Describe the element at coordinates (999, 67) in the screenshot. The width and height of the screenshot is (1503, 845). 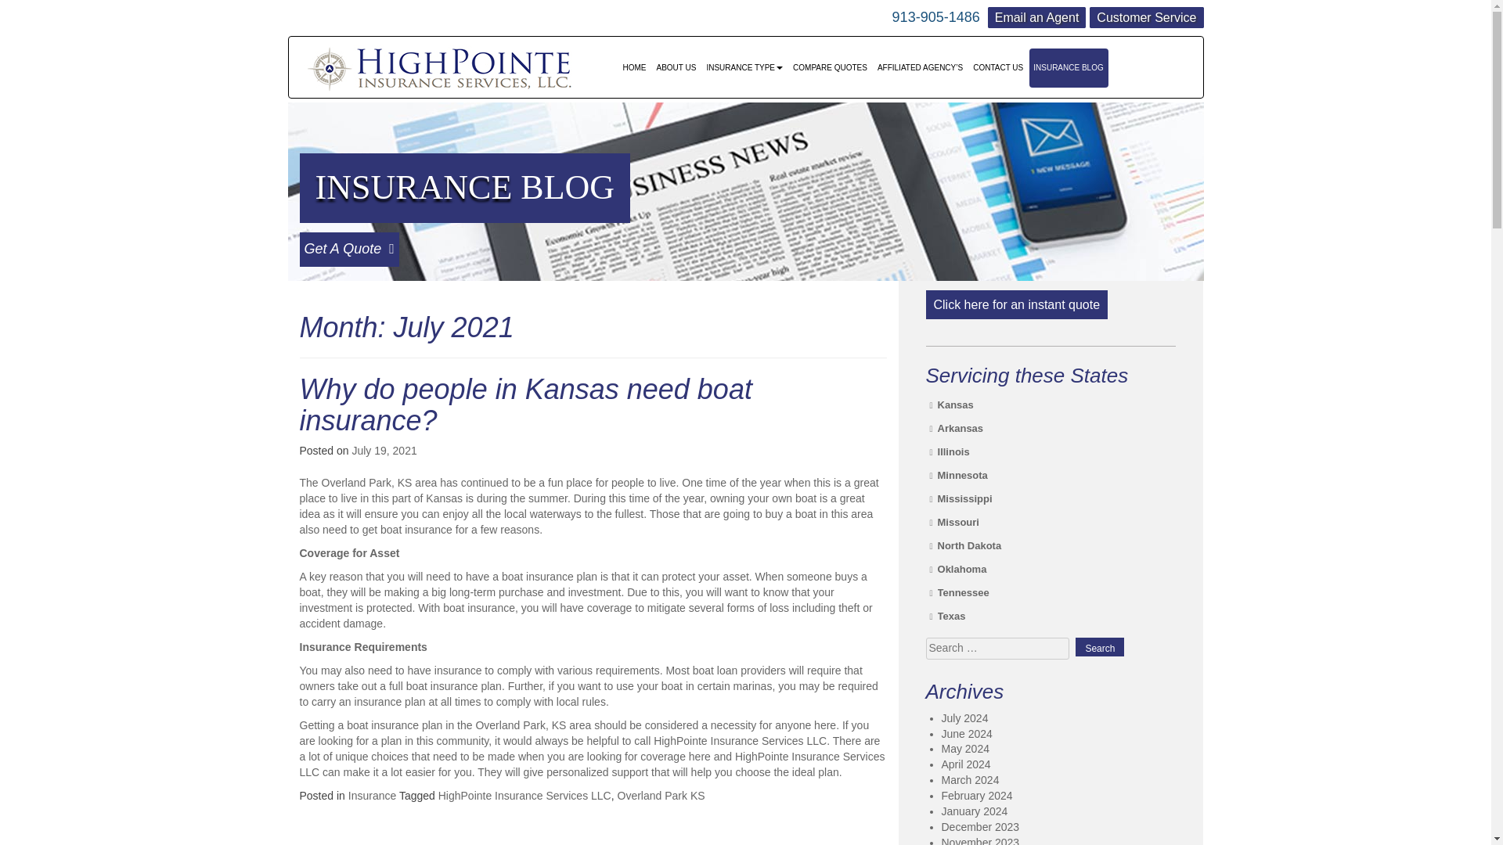
I see `CONTACT US` at that location.